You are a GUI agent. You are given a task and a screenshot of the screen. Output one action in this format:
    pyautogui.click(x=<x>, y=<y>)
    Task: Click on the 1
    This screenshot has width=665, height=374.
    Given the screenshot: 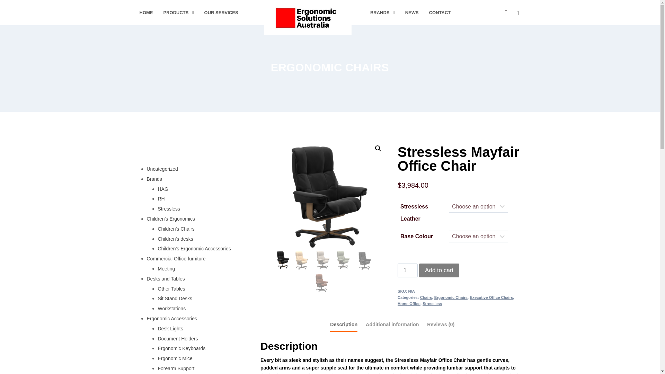 What is the action you would take?
    pyautogui.click(x=407, y=270)
    